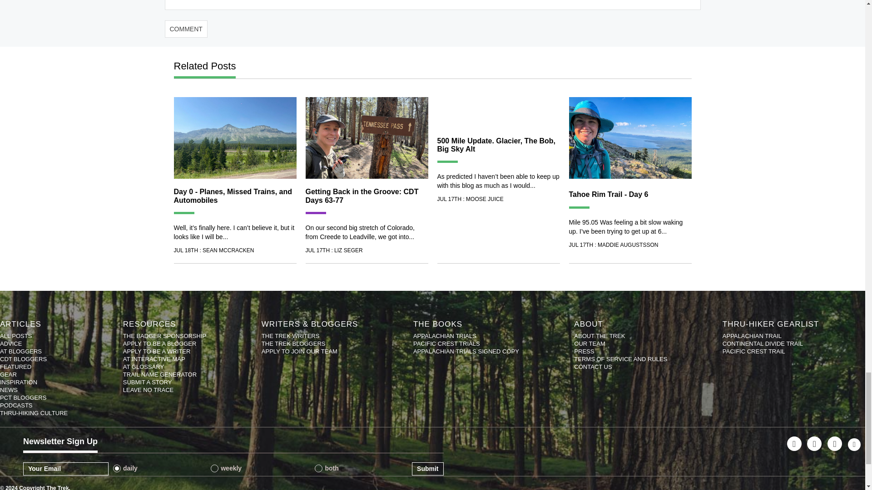  Describe the element at coordinates (186, 29) in the screenshot. I see `Comment` at that location.